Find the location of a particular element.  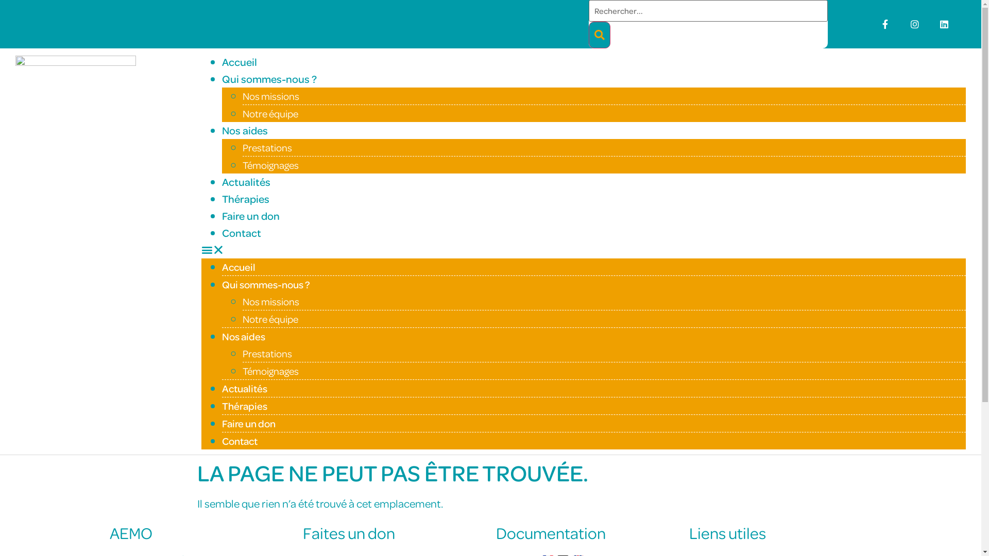

Nos missions is located at coordinates (271, 302).